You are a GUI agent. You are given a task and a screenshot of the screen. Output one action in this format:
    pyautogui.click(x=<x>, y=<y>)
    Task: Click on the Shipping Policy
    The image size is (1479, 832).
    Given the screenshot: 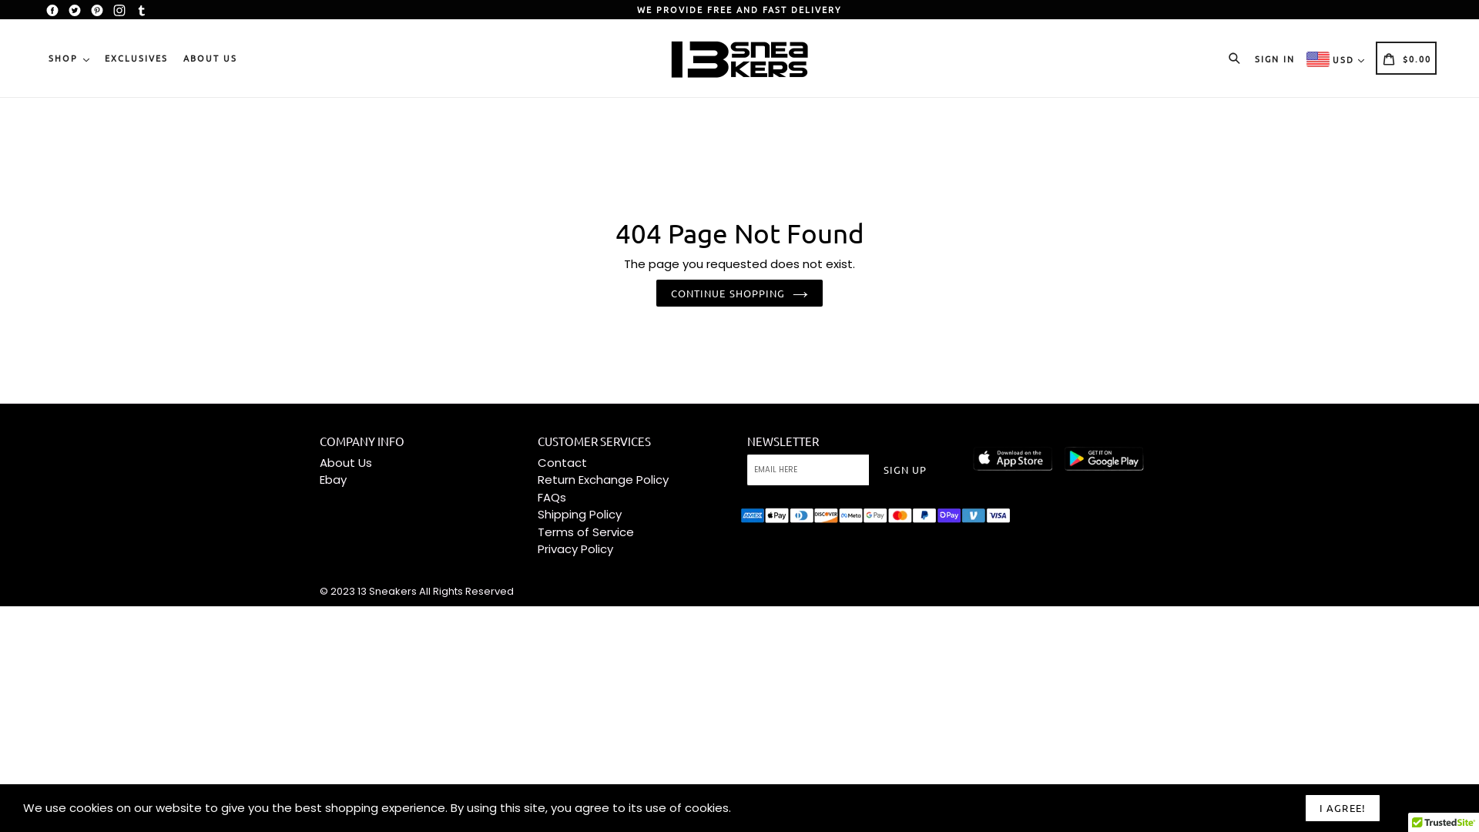 What is the action you would take?
    pyautogui.click(x=579, y=515)
    